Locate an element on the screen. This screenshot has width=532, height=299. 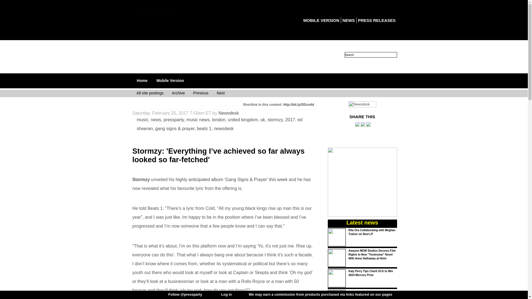
newsdesk is located at coordinates (223, 128).